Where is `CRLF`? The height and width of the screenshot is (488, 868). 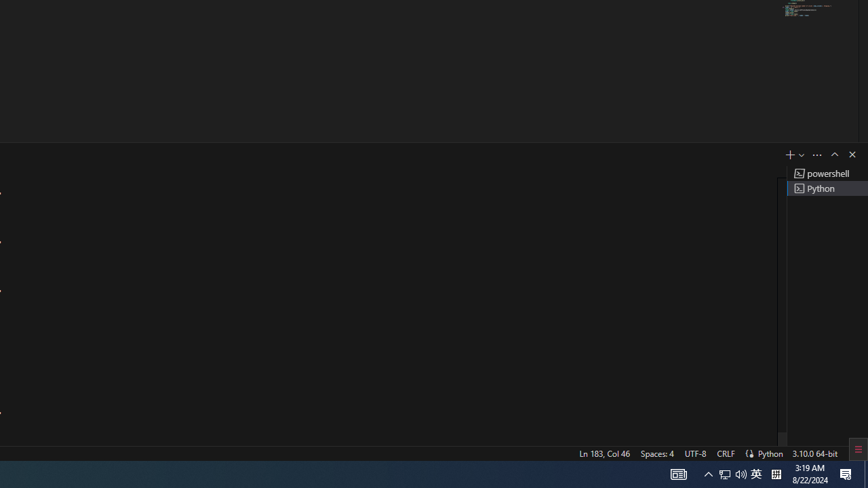 CRLF is located at coordinates (726, 453).